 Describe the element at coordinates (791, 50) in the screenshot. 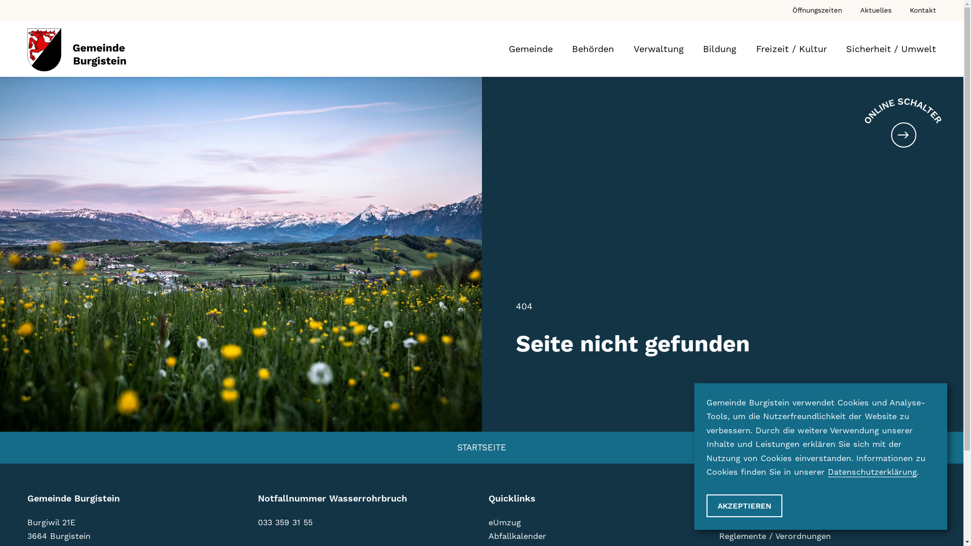

I see `Freizeit / Kultur` at that location.